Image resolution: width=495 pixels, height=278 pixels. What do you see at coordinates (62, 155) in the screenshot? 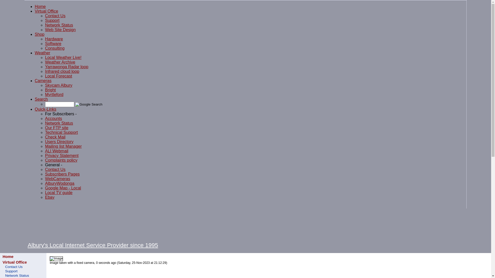
I see `Privacy Statement` at bounding box center [62, 155].